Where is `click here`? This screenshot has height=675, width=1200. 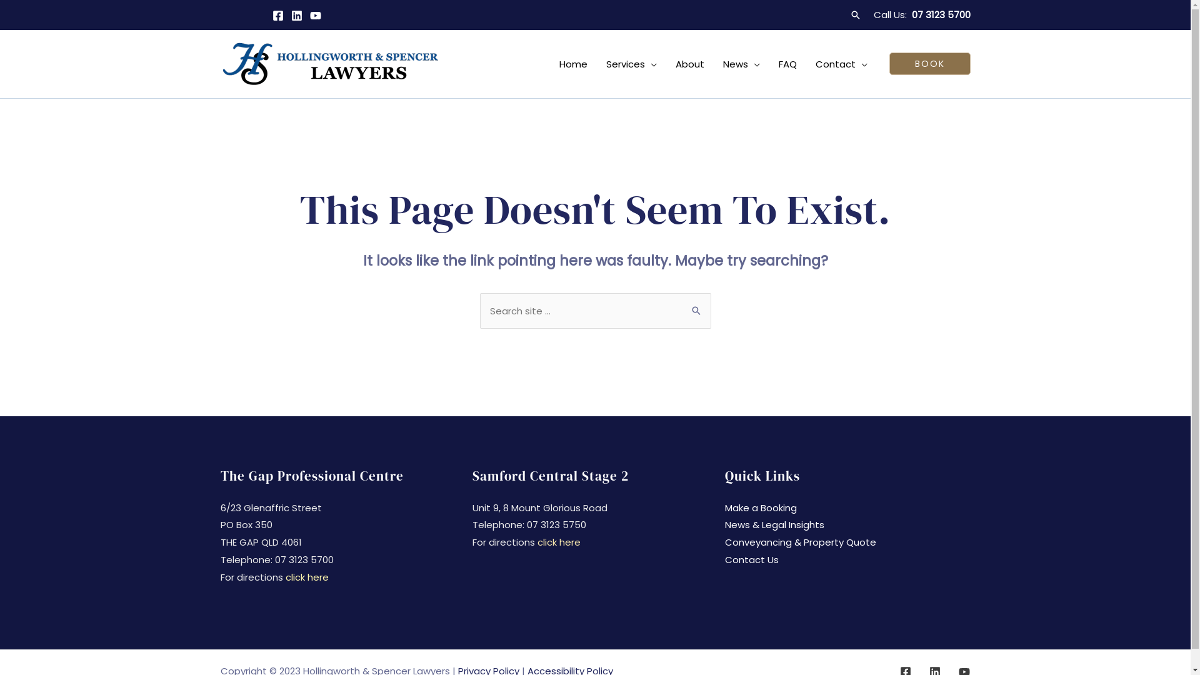
click here is located at coordinates (559, 542).